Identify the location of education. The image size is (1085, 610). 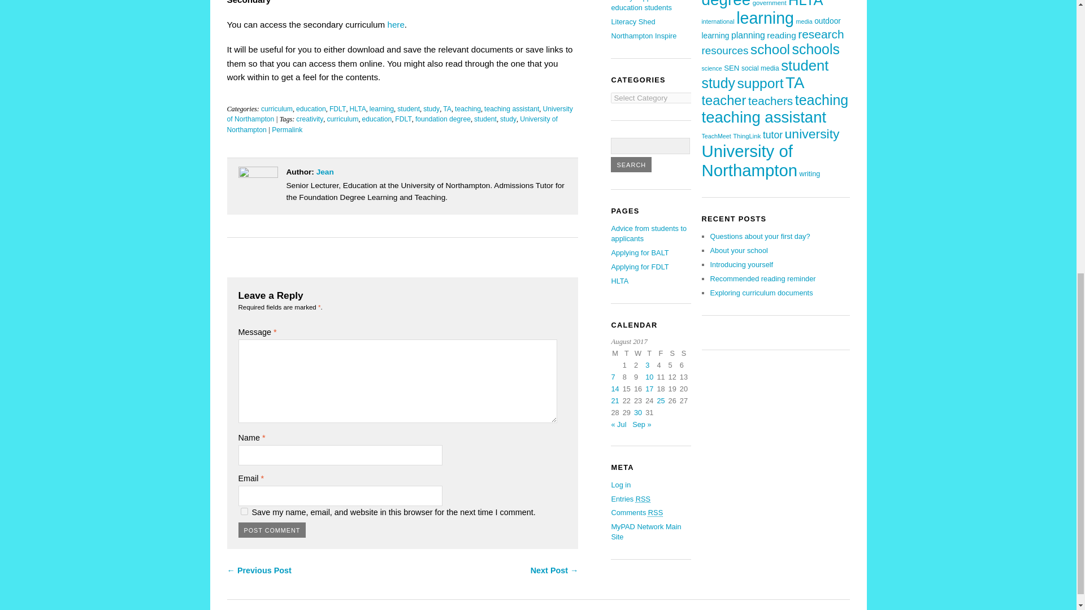
(311, 108).